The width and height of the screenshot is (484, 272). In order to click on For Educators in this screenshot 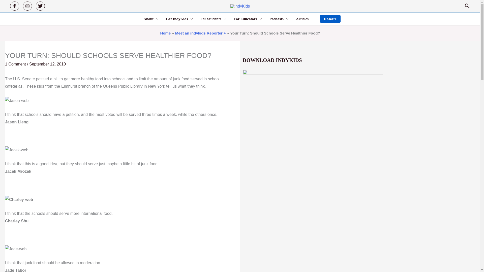, I will do `click(248, 19)`.